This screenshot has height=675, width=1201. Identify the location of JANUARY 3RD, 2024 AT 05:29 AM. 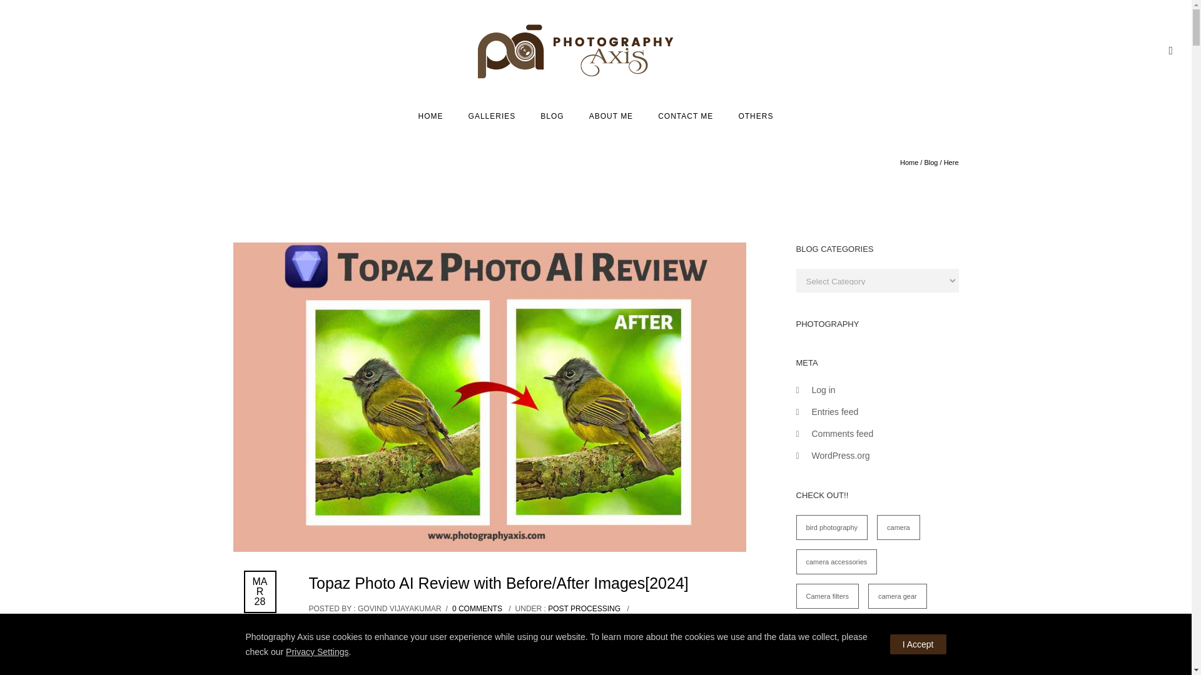
(438, 620).